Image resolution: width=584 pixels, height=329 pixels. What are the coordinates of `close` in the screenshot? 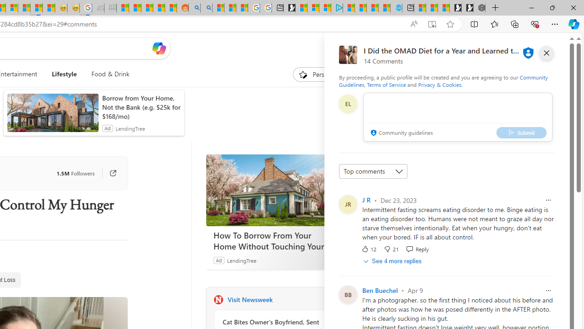 It's located at (546, 53).